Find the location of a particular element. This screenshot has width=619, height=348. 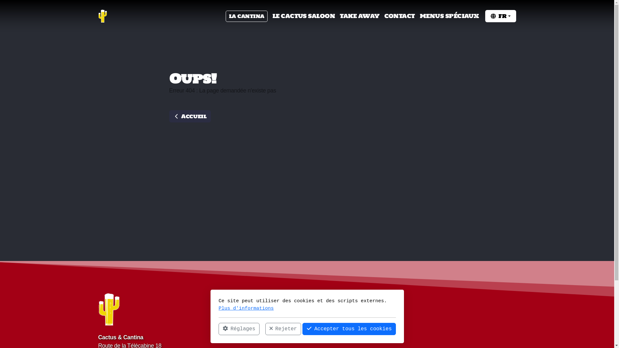

Plus d'informations is located at coordinates (246, 308).